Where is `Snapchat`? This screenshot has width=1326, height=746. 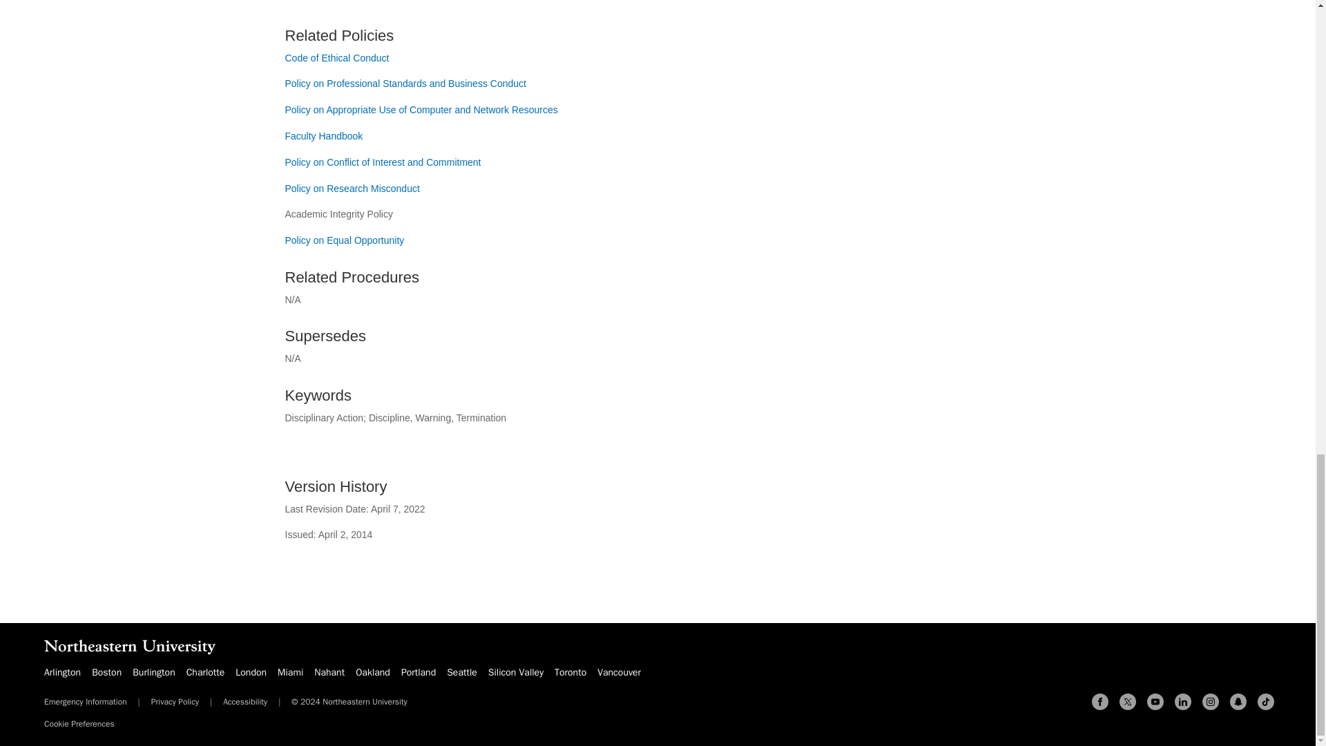 Snapchat is located at coordinates (1238, 702).